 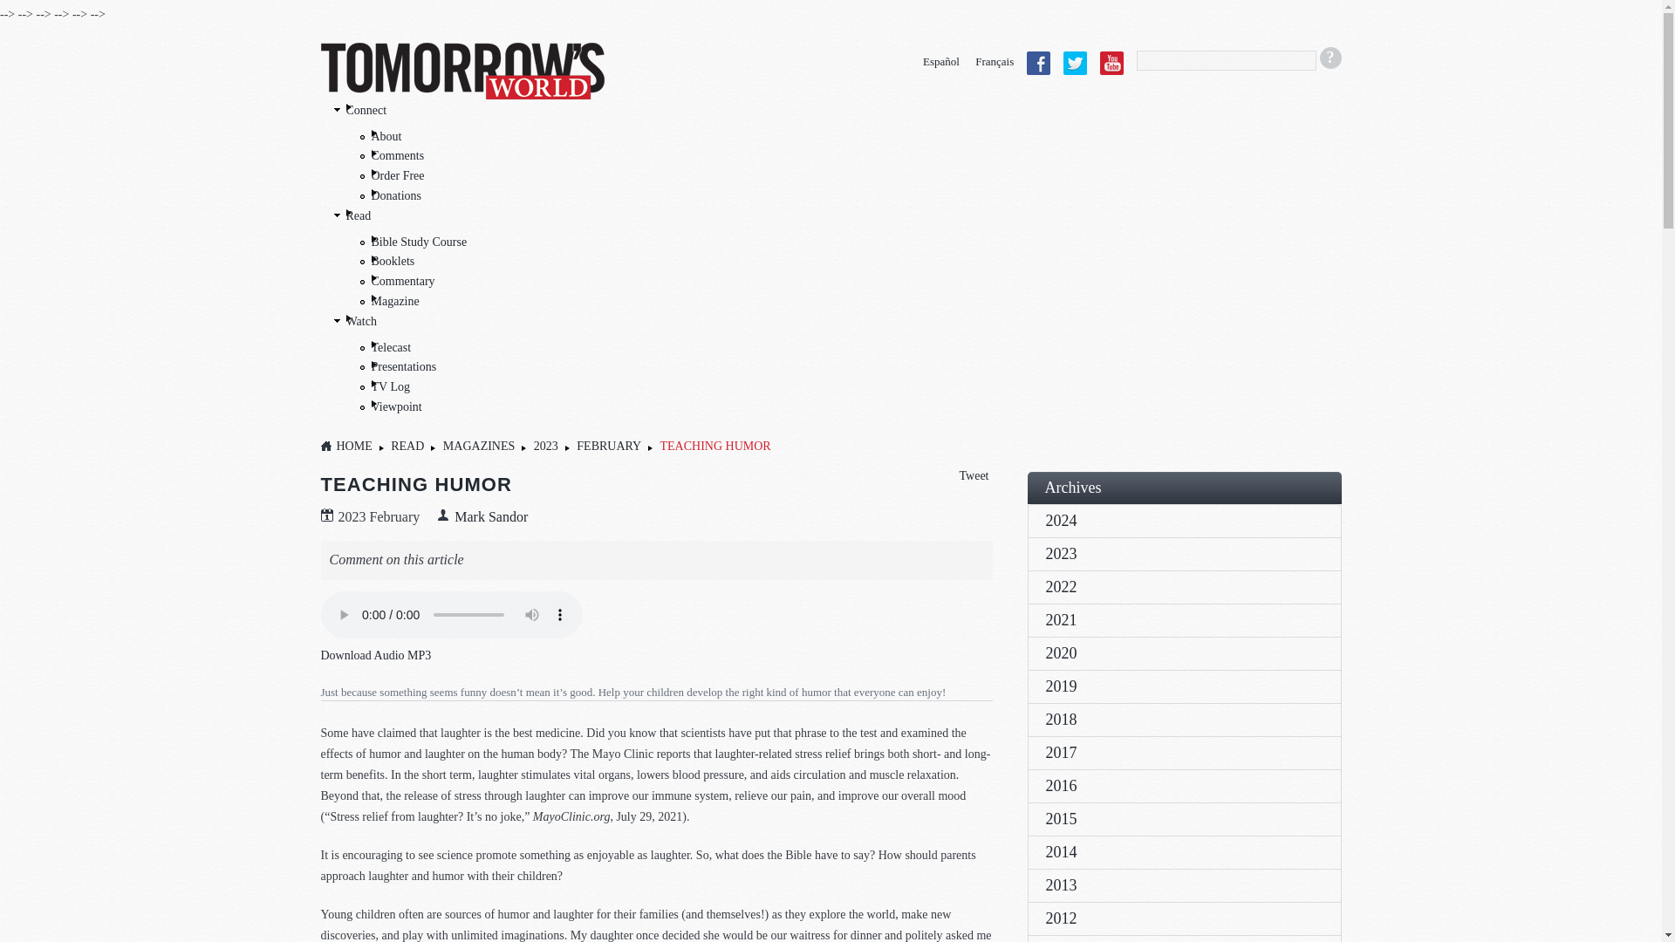 I want to click on Booklets, so click(x=393, y=260).